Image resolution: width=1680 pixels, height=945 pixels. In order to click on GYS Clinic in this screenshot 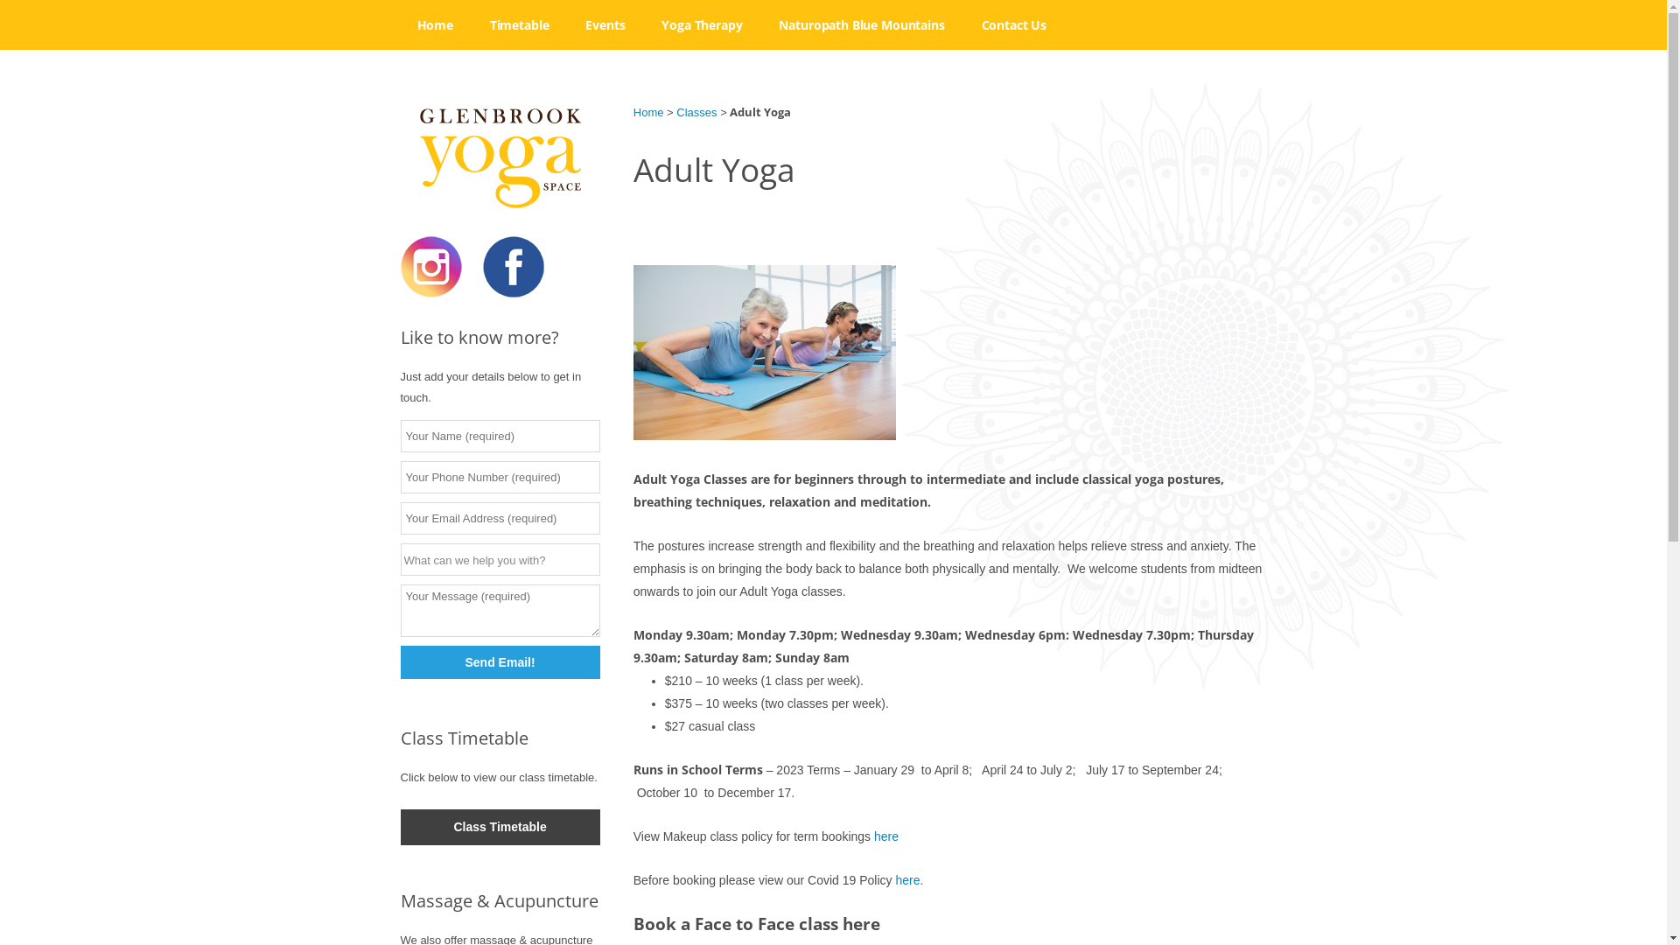, I will do `click(850, 69)`.